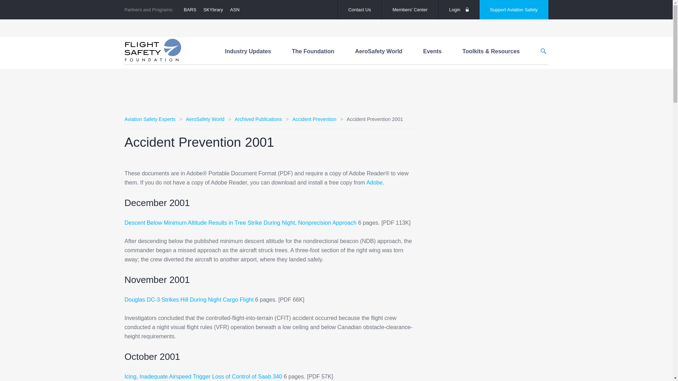 This screenshot has width=678, height=381. Describe the element at coordinates (379, 52) in the screenshot. I see `AeroSafety World` at that location.